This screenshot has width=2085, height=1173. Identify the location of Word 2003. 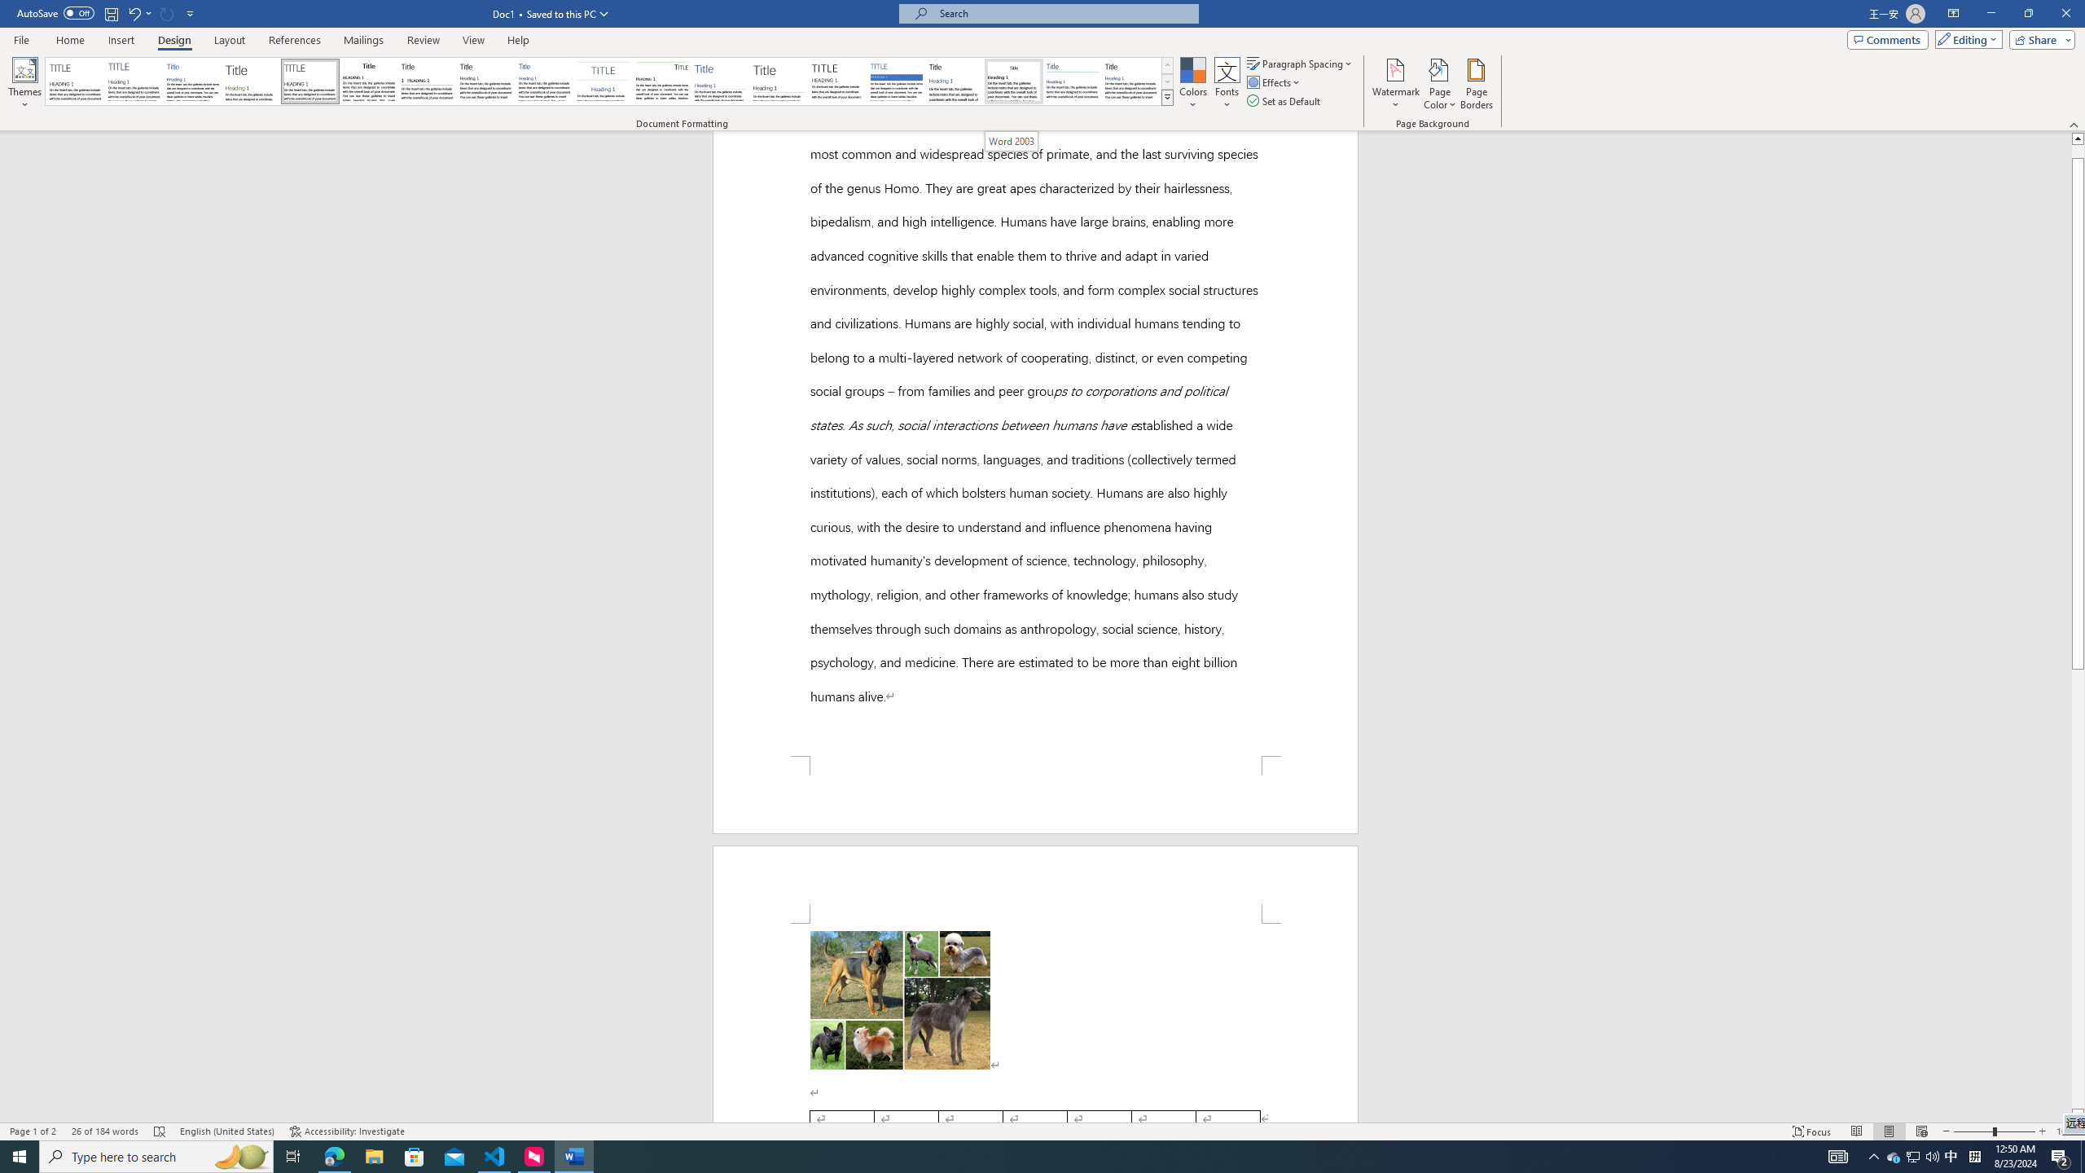
(1013, 81).